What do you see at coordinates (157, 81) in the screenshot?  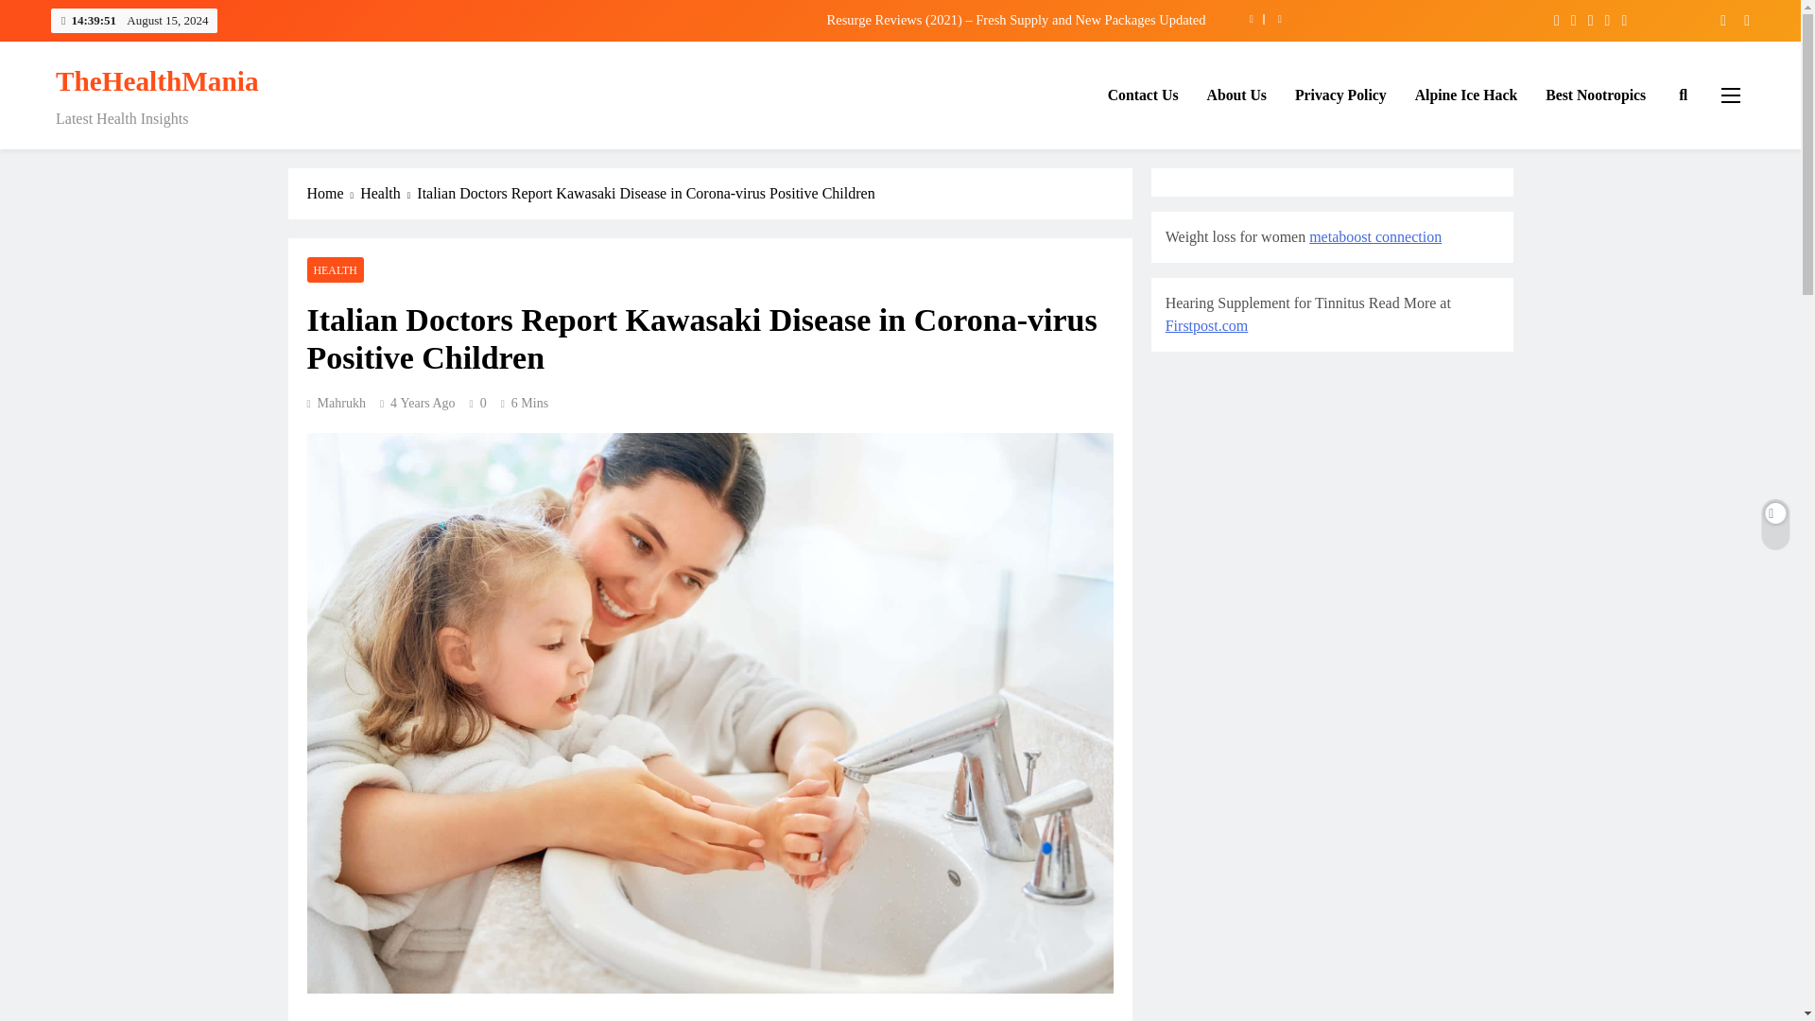 I see `TheHealthMania` at bounding box center [157, 81].